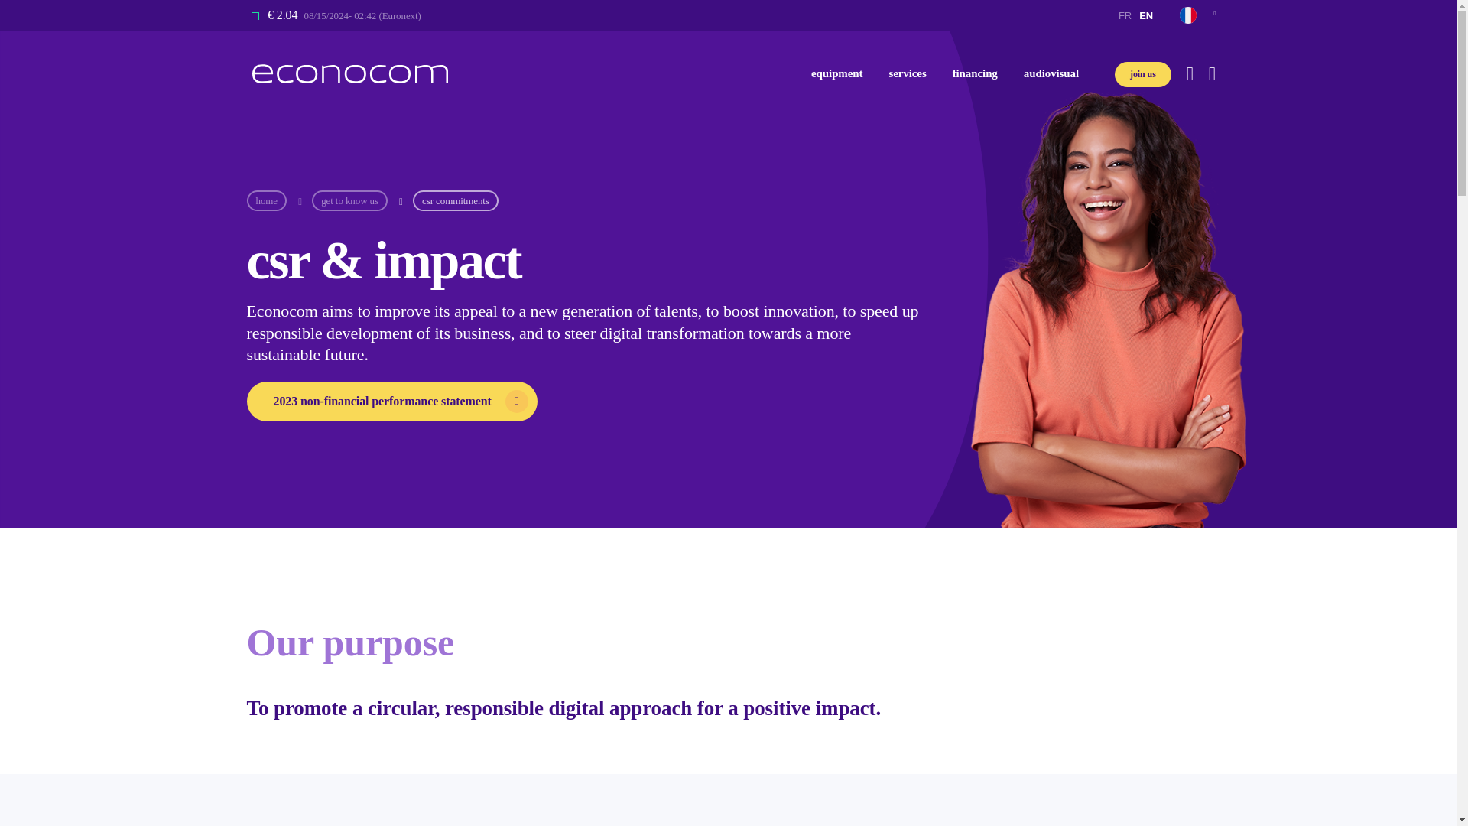 The height and width of the screenshot is (826, 1468). What do you see at coordinates (1142, 75) in the screenshot?
I see `join us` at bounding box center [1142, 75].